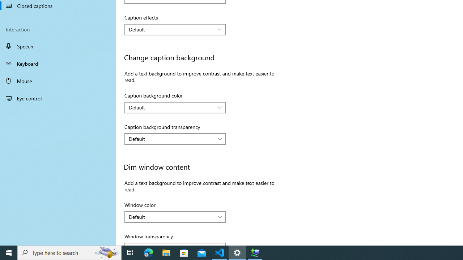 Image resolution: width=463 pixels, height=260 pixels. Describe the element at coordinates (58, 81) in the screenshot. I see `Mouse` at that location.